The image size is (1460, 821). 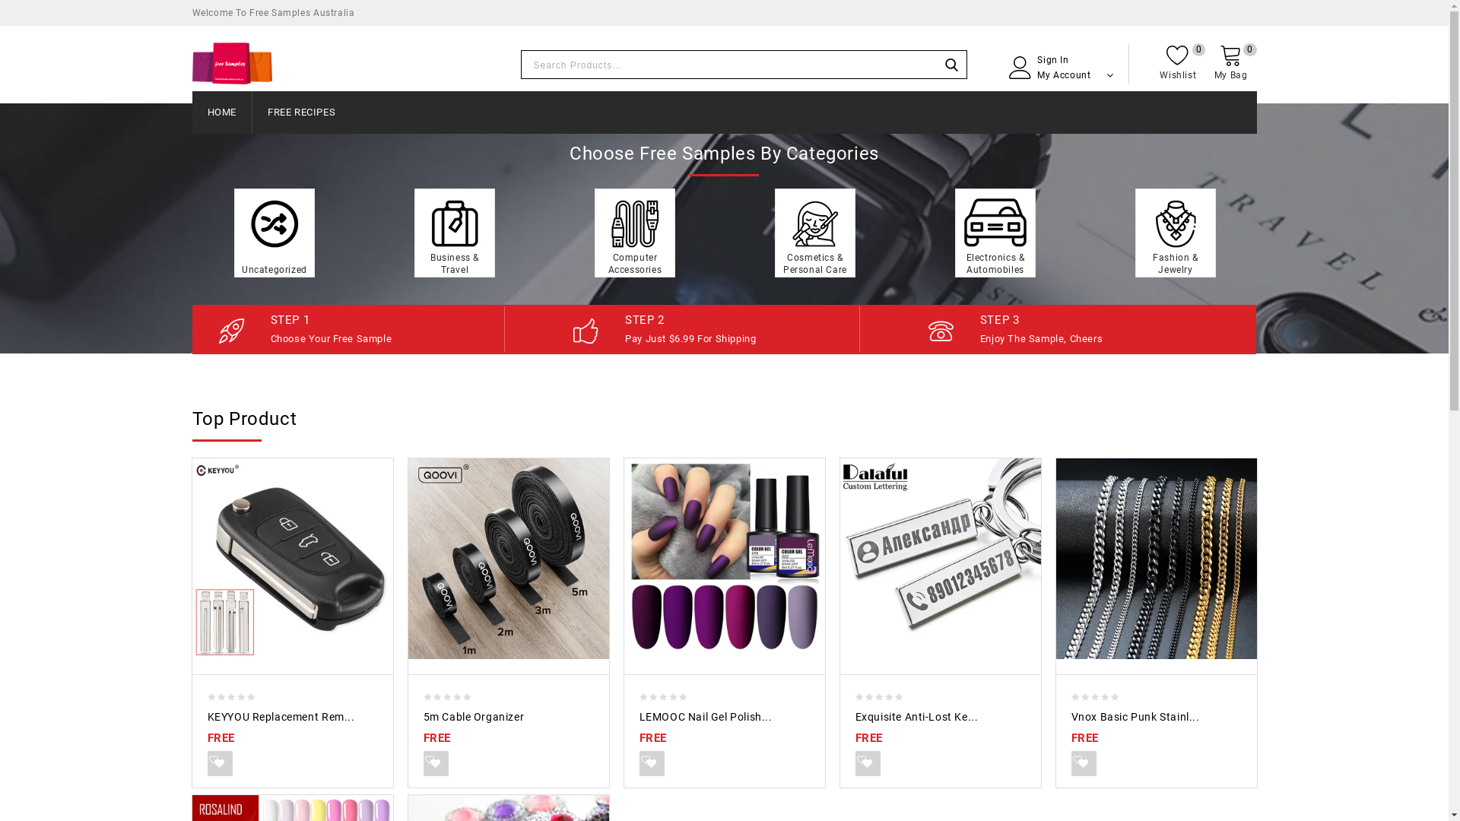 I want to click on Not yet rated, so click(x=663, y=696).